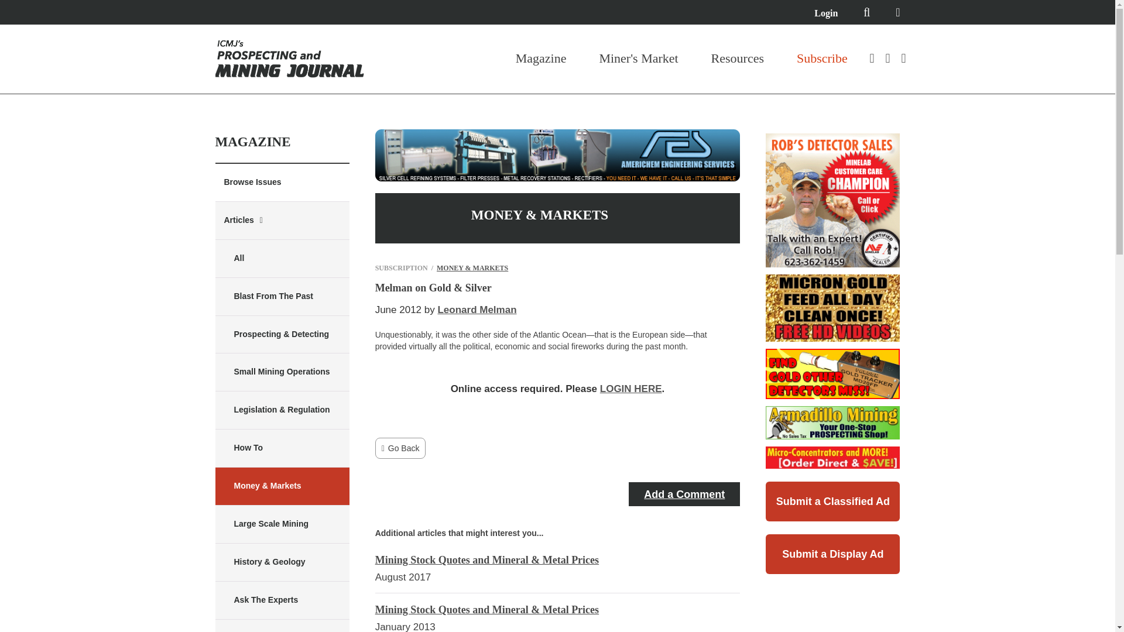  I want to click on Login, so click(825, 13).